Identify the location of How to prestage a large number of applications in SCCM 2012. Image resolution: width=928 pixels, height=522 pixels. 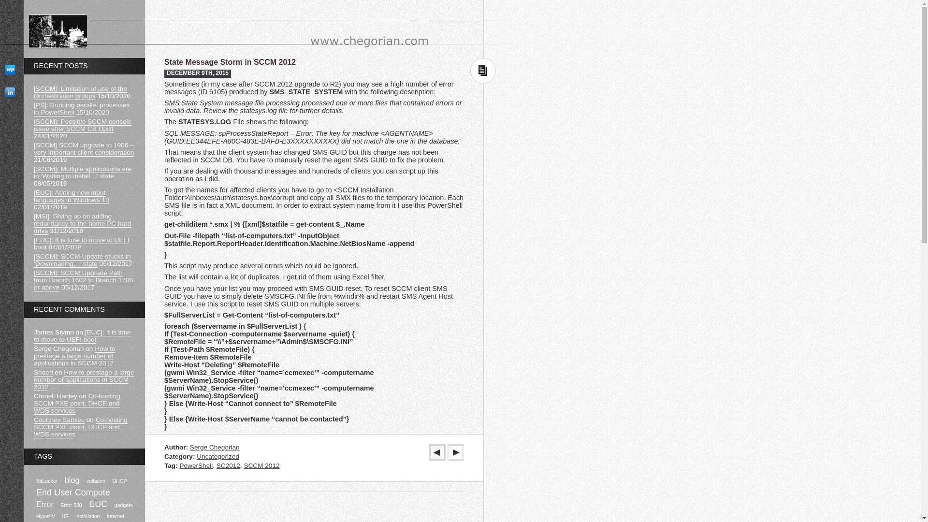
(84, 380).